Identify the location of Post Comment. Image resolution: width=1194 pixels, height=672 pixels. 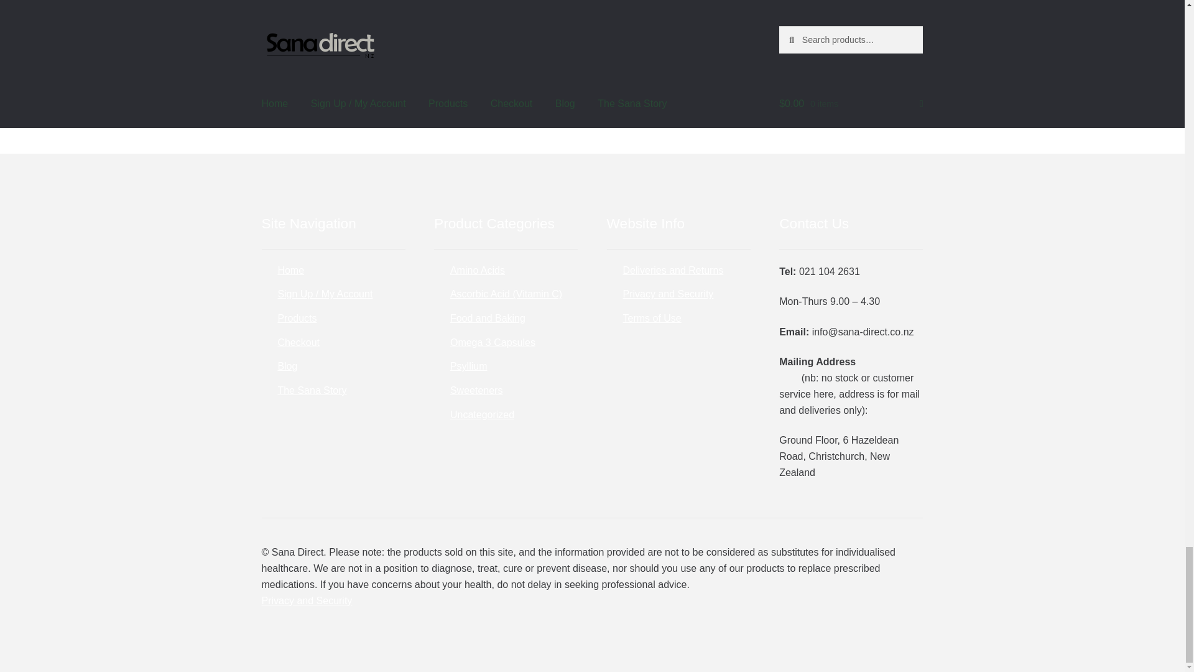
(336, 45).